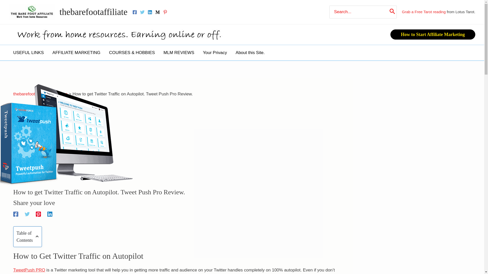  What do you see at coordinates (250, 53) in the screenshot?
I see `About this Site.` at bounding box center [250, 53].